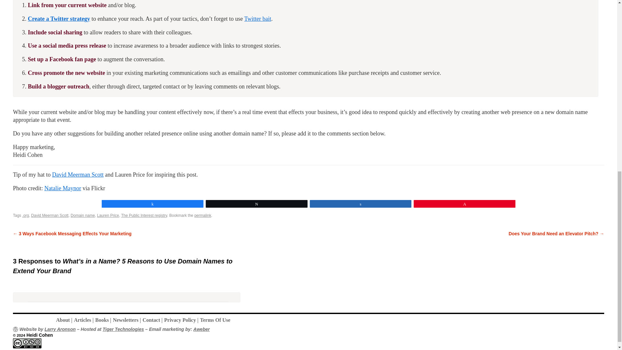  I want to click on David Meerman Scott, so click(78, 174).